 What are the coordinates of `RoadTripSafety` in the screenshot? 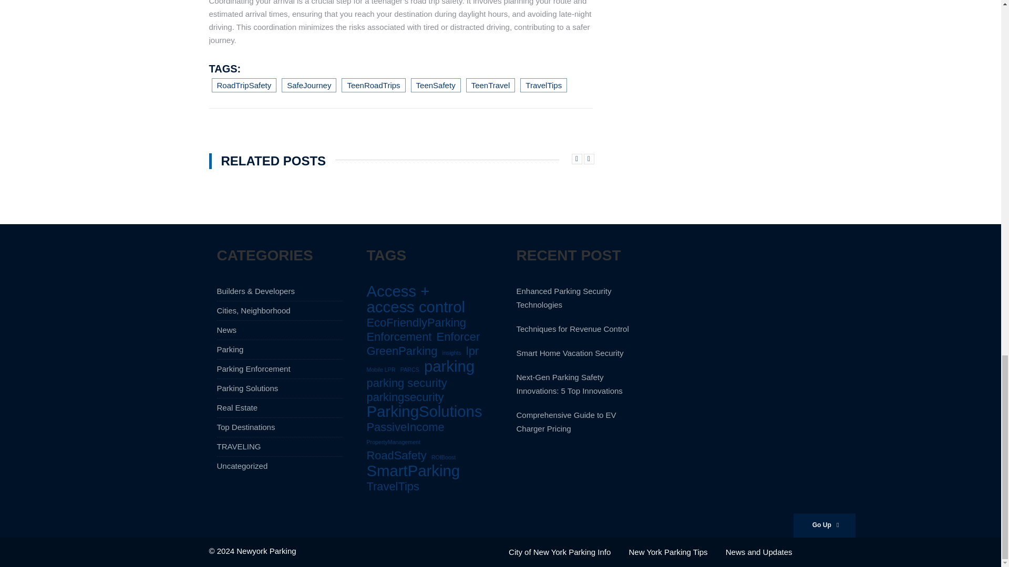 It's located at (244, 85).